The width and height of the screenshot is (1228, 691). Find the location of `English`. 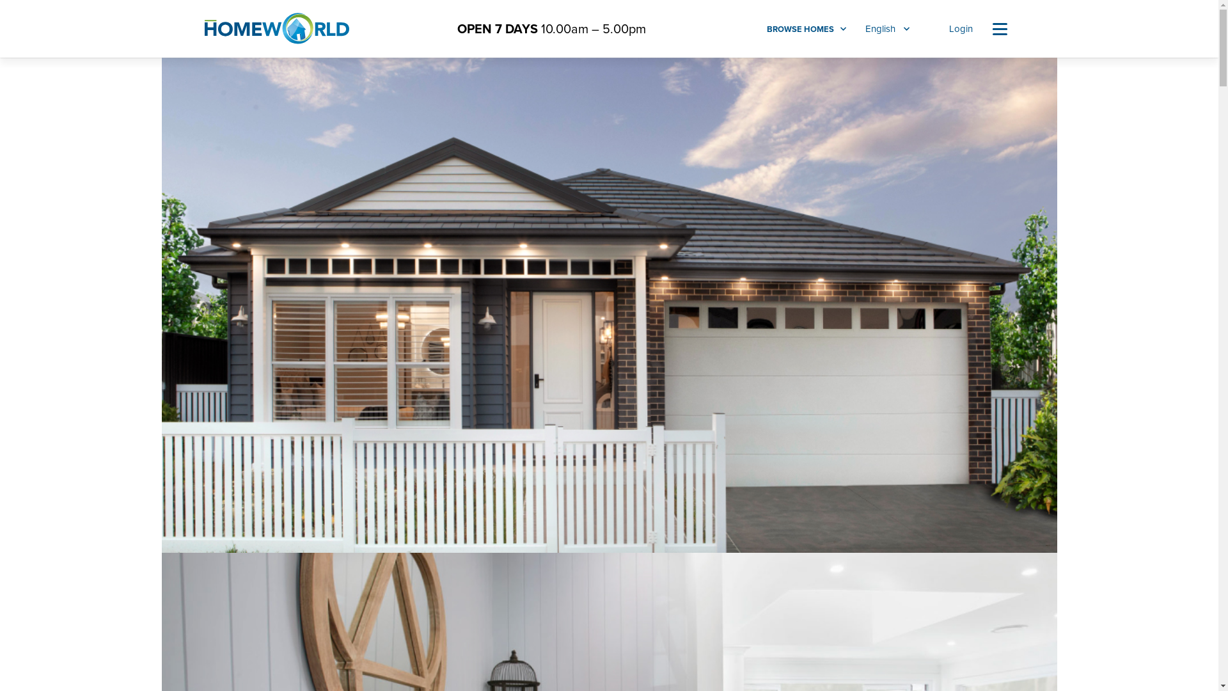

English is located at coordinates (887, 29).